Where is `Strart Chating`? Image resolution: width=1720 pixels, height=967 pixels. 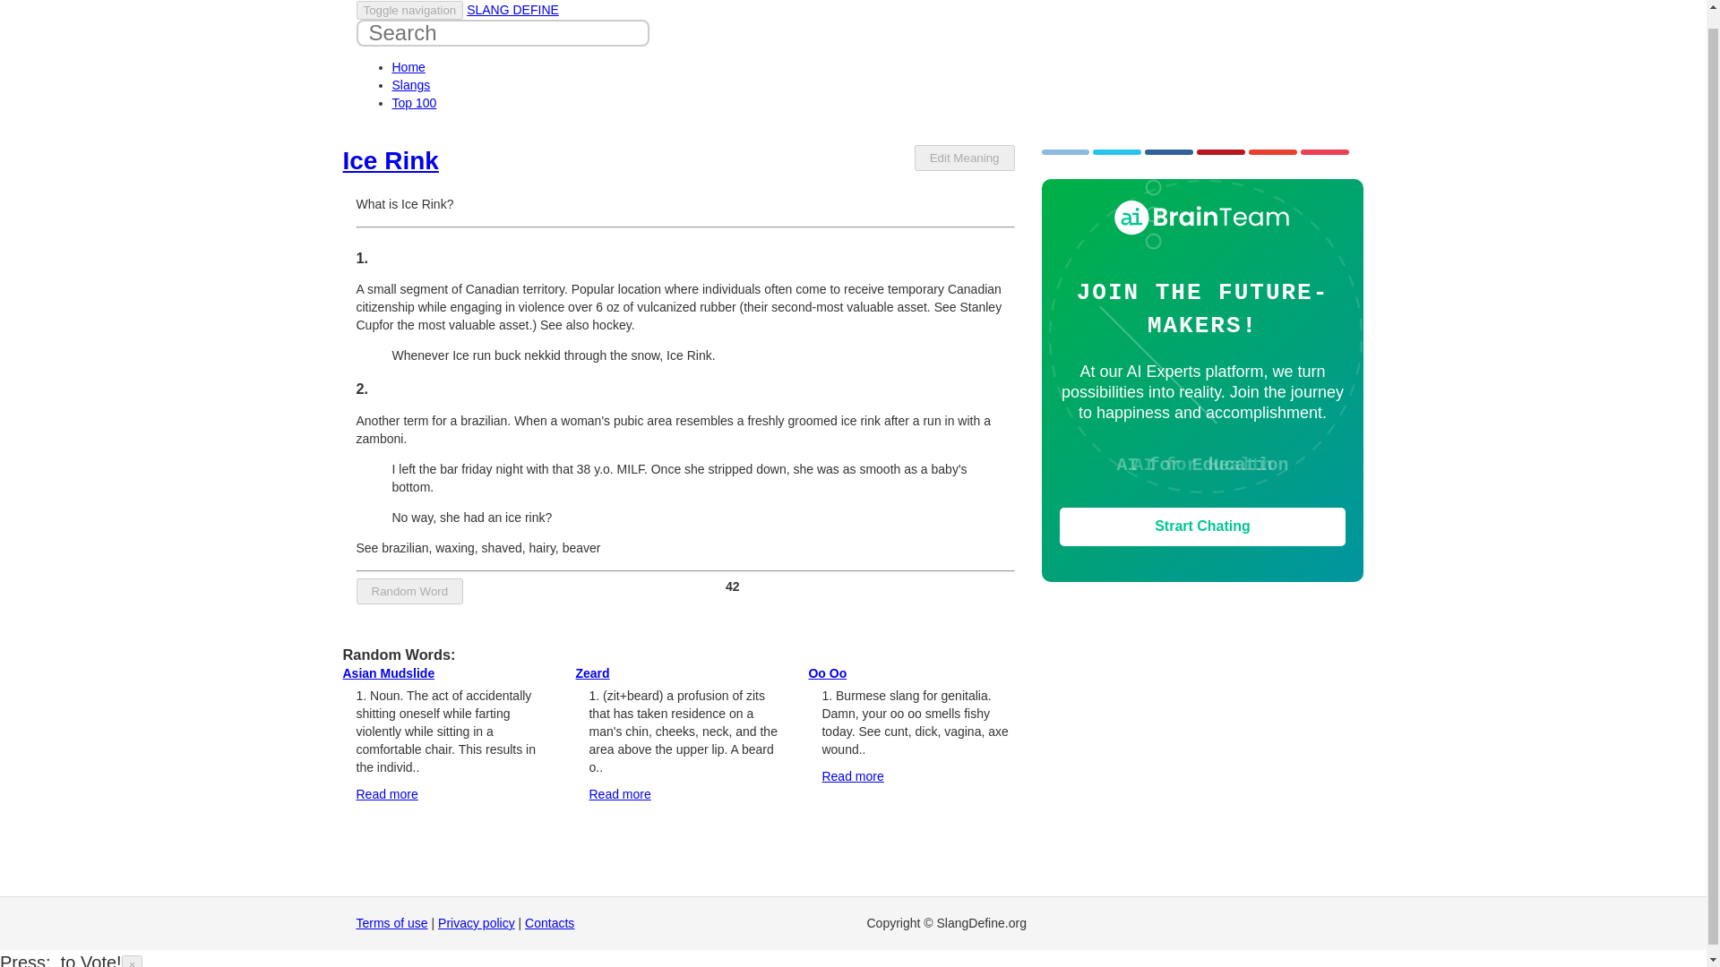
Strart Chating is located at coordinates (1202, 526).